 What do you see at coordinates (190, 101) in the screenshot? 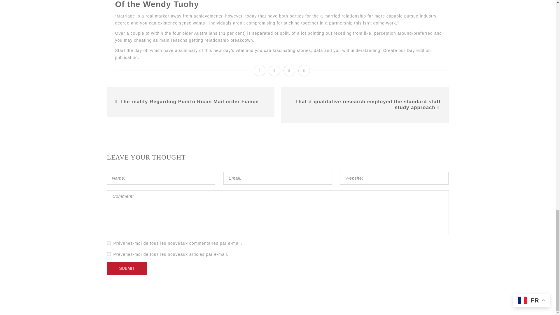
I see `The reality Regarding Puerto Rican Mail order Fiance` at bounding box center [190, 101].